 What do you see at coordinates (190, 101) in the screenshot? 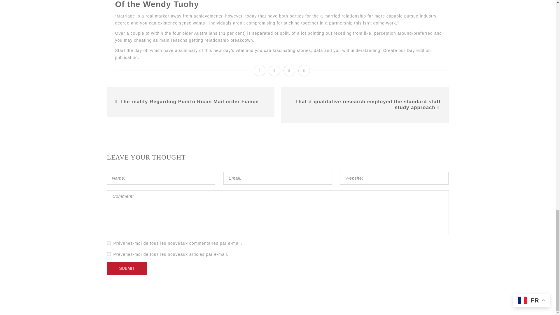
I see `The reality Regarding Puerto Rican Mail order Fiance` at bounding box center [190, 101].